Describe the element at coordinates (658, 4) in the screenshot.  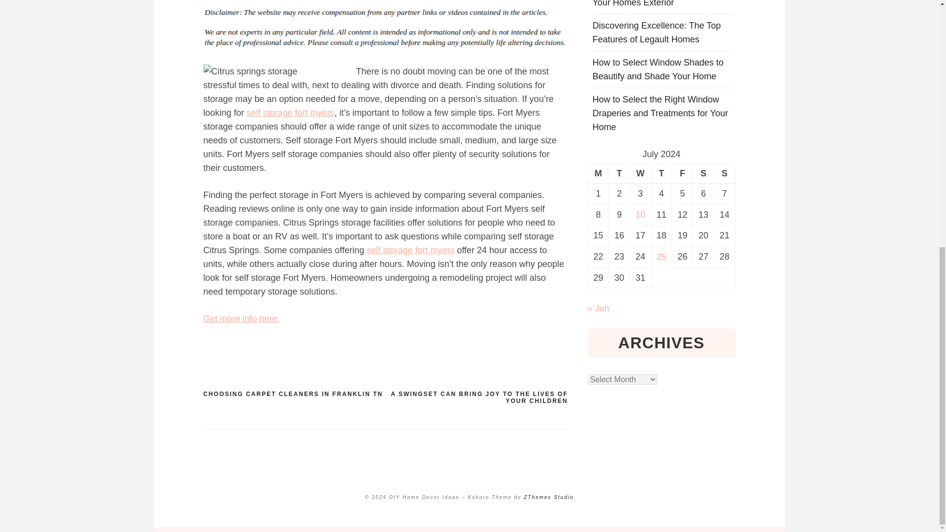
I see `Big and Small Projects to Improve Your Homes Exterior` at that location.